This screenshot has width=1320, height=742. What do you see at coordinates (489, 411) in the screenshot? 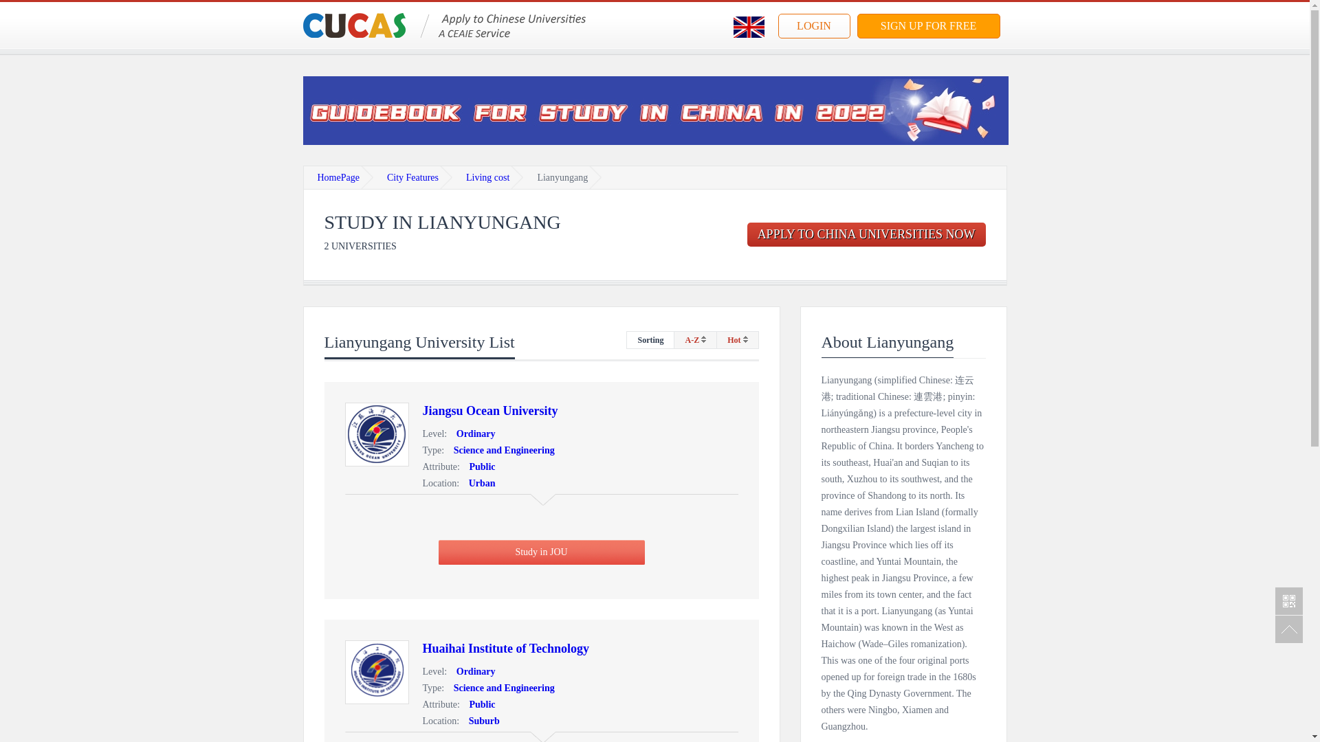
I see `Jiangsu Ocean University` at bounding box center [489, 411].